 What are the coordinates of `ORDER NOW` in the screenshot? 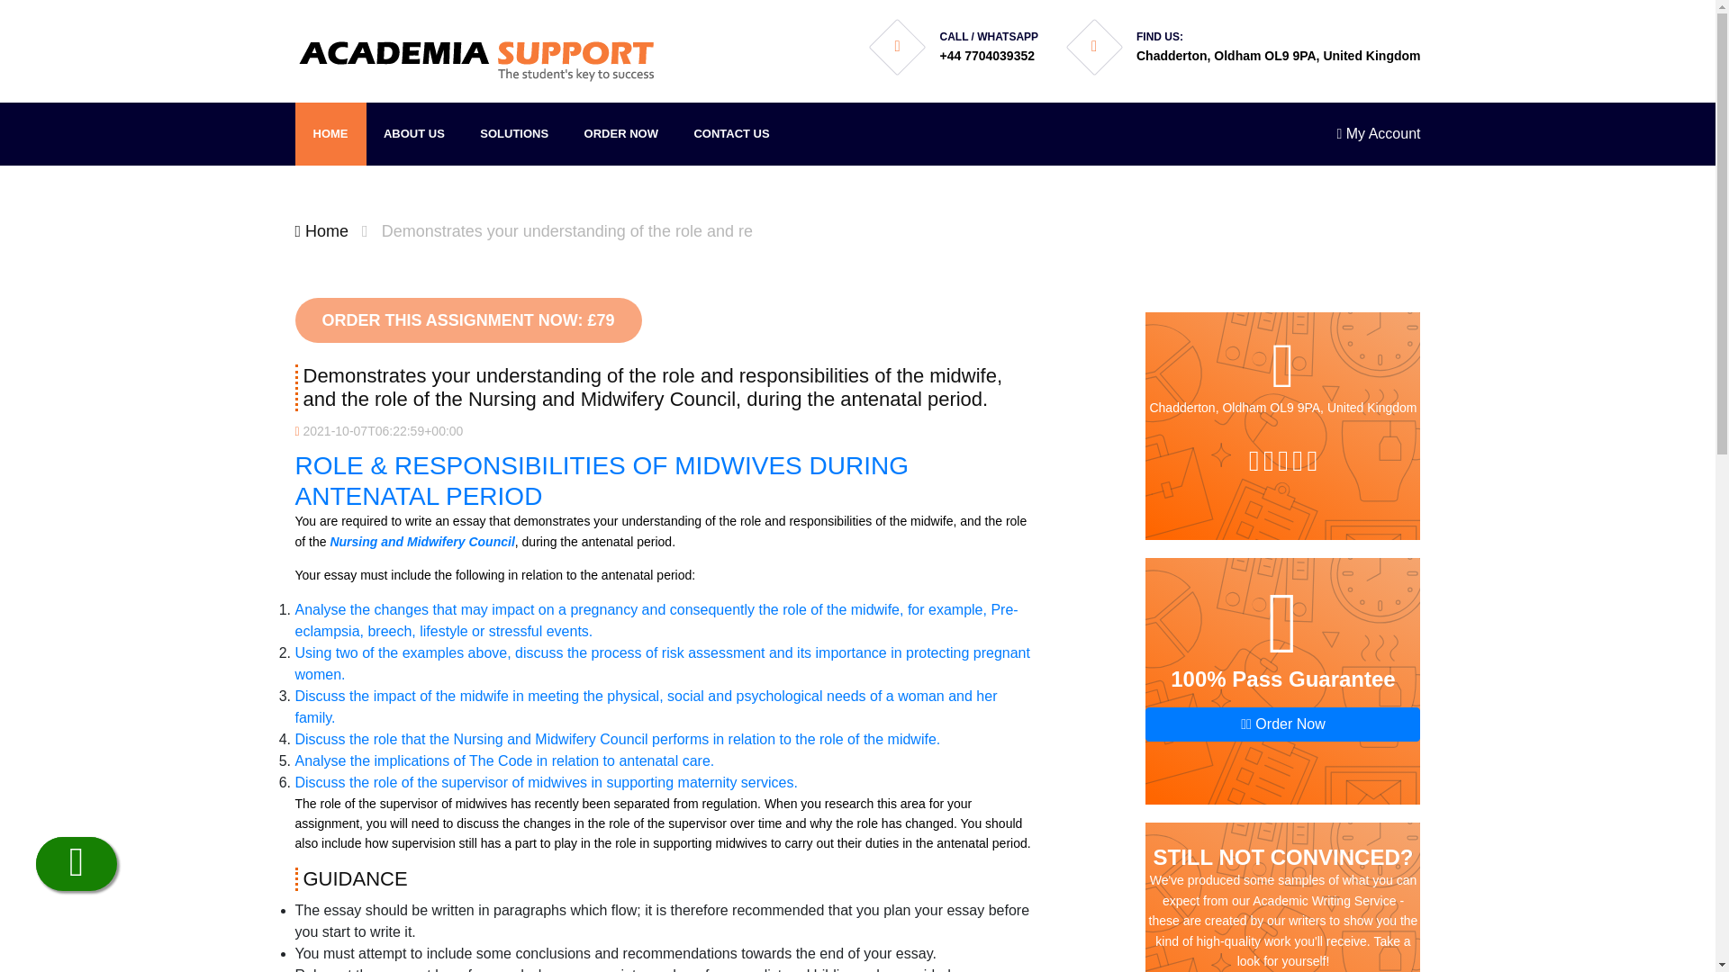 It's located at (621, 133).